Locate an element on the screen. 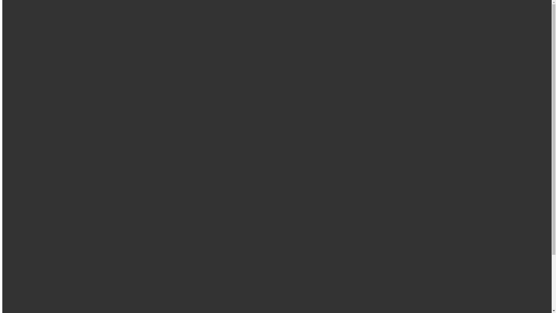  Directory is located at coordinates (23, 31).